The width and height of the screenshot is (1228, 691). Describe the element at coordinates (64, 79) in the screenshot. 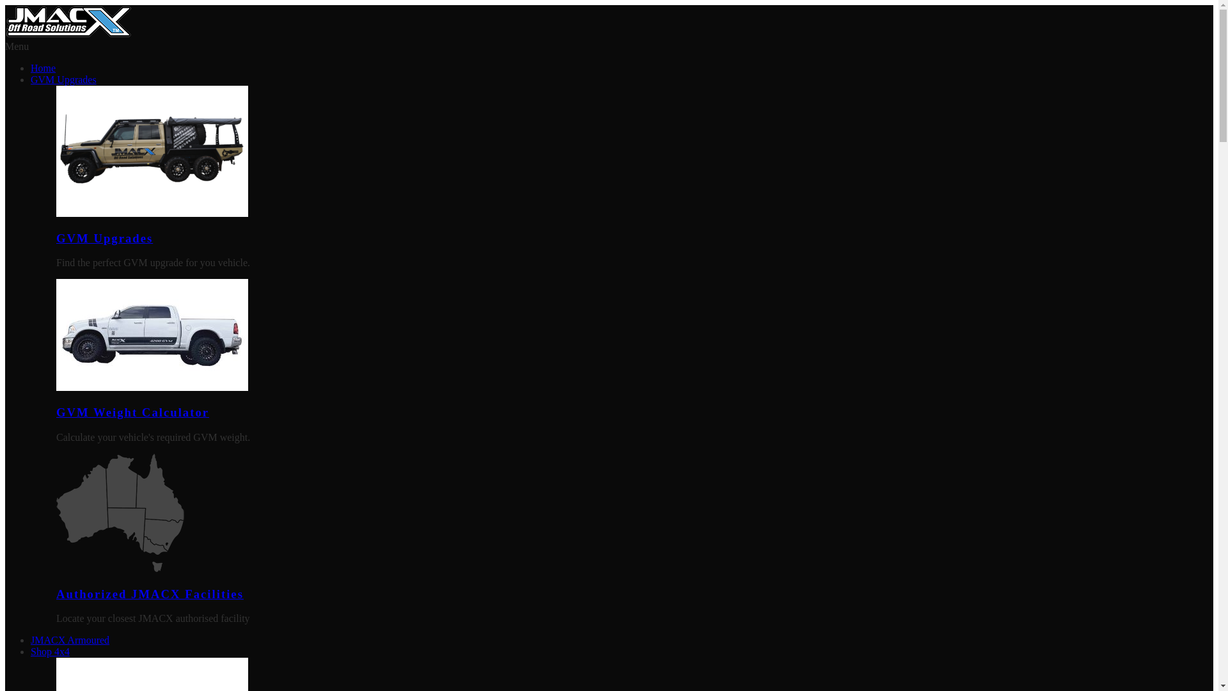

I see `GVM Upgrades` at that location.